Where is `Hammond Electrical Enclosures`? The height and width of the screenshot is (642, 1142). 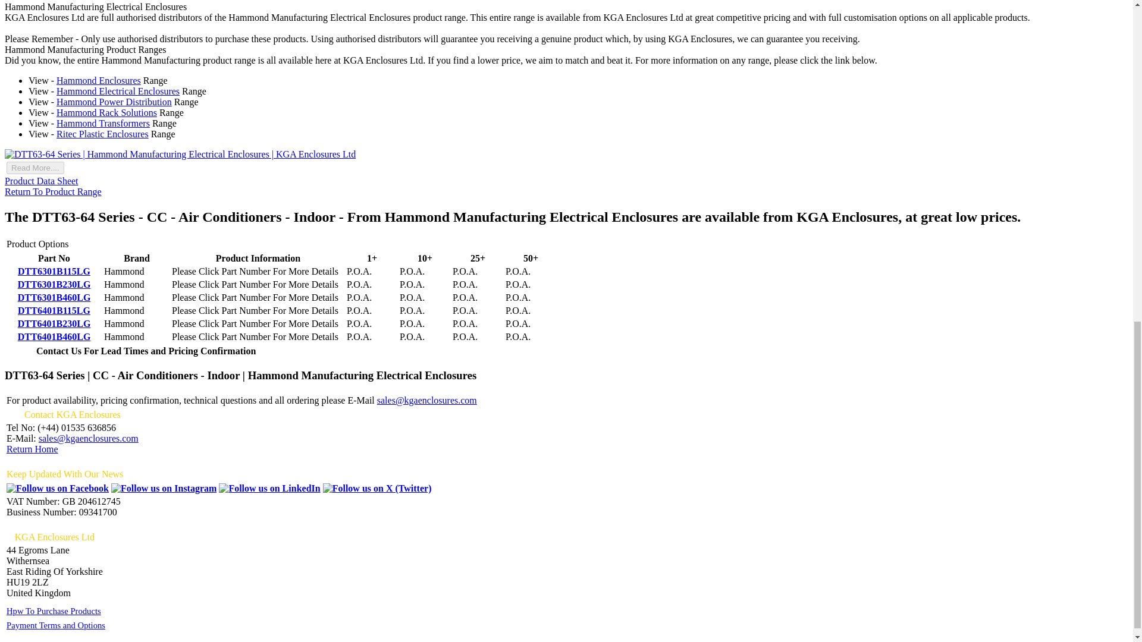 Hammond Electrical Enclosures is located at coordinates (118, 91).